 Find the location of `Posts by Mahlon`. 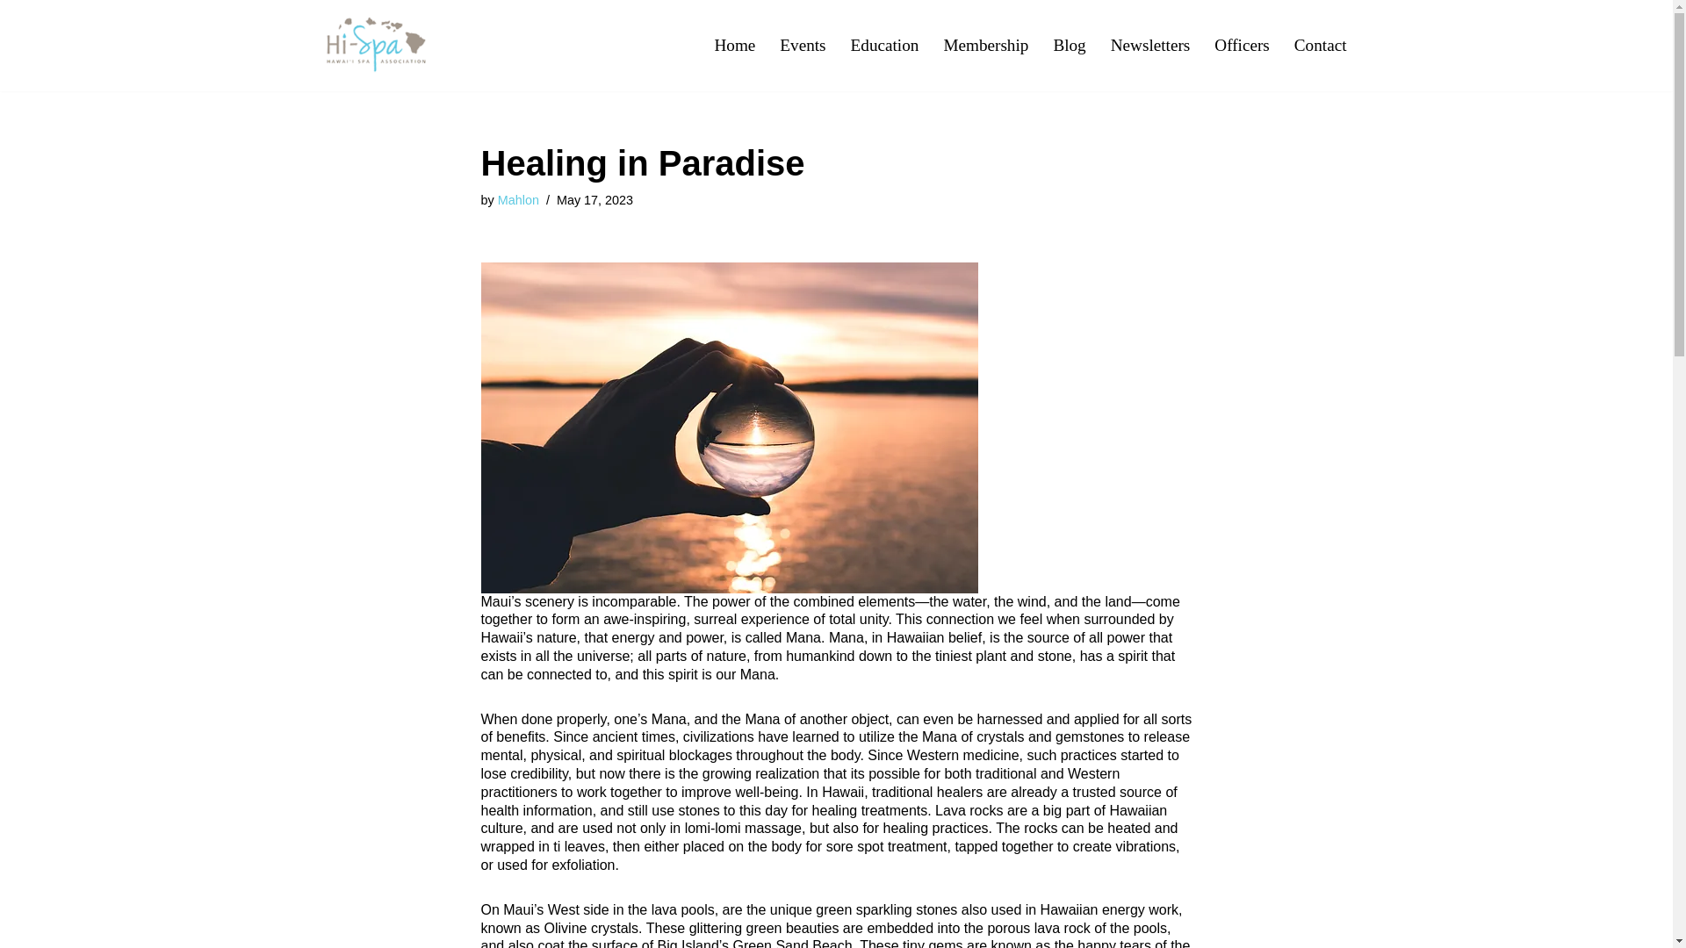

Posts by Mahlon is located at coordinates (518, 200).